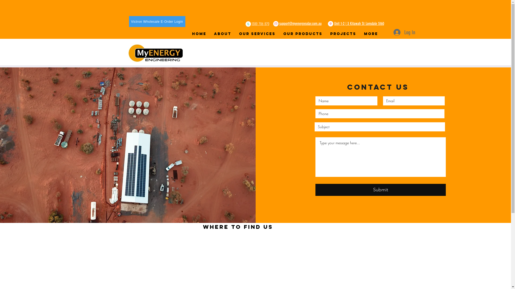  I want to click on OUR SERVICES, so click(258, 34).